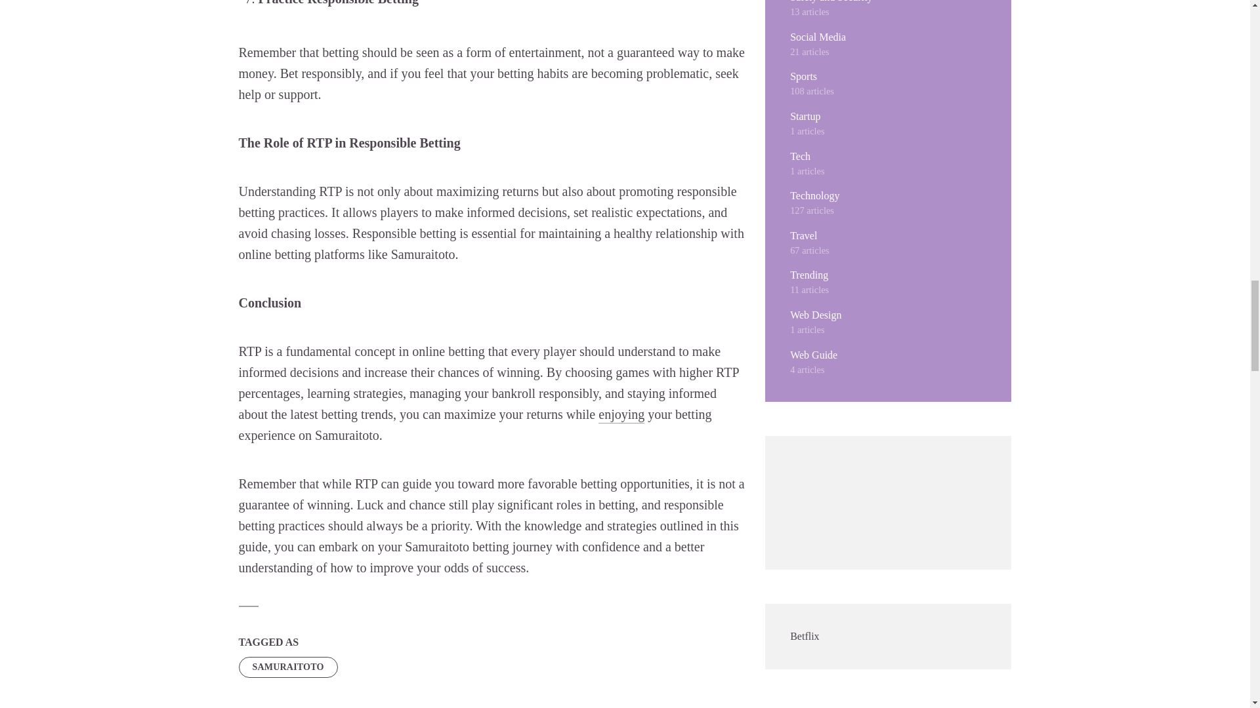 This screenshot has width=1260, height=708. Describe the element at coordinates (621, 414) in the screenshot. I see `enjoying` at that location.